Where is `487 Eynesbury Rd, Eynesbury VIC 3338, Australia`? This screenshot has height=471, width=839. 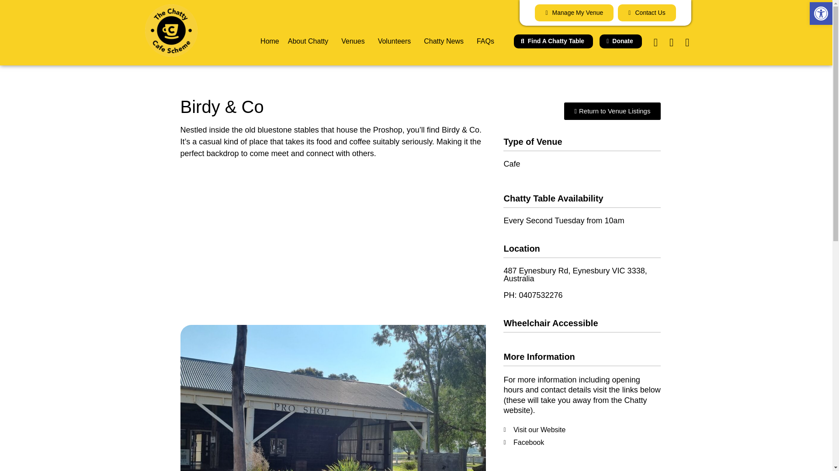
487 Eynesbury Rd, Eynesbury VIC 3338, Australia is located at coordinates (333, 239).